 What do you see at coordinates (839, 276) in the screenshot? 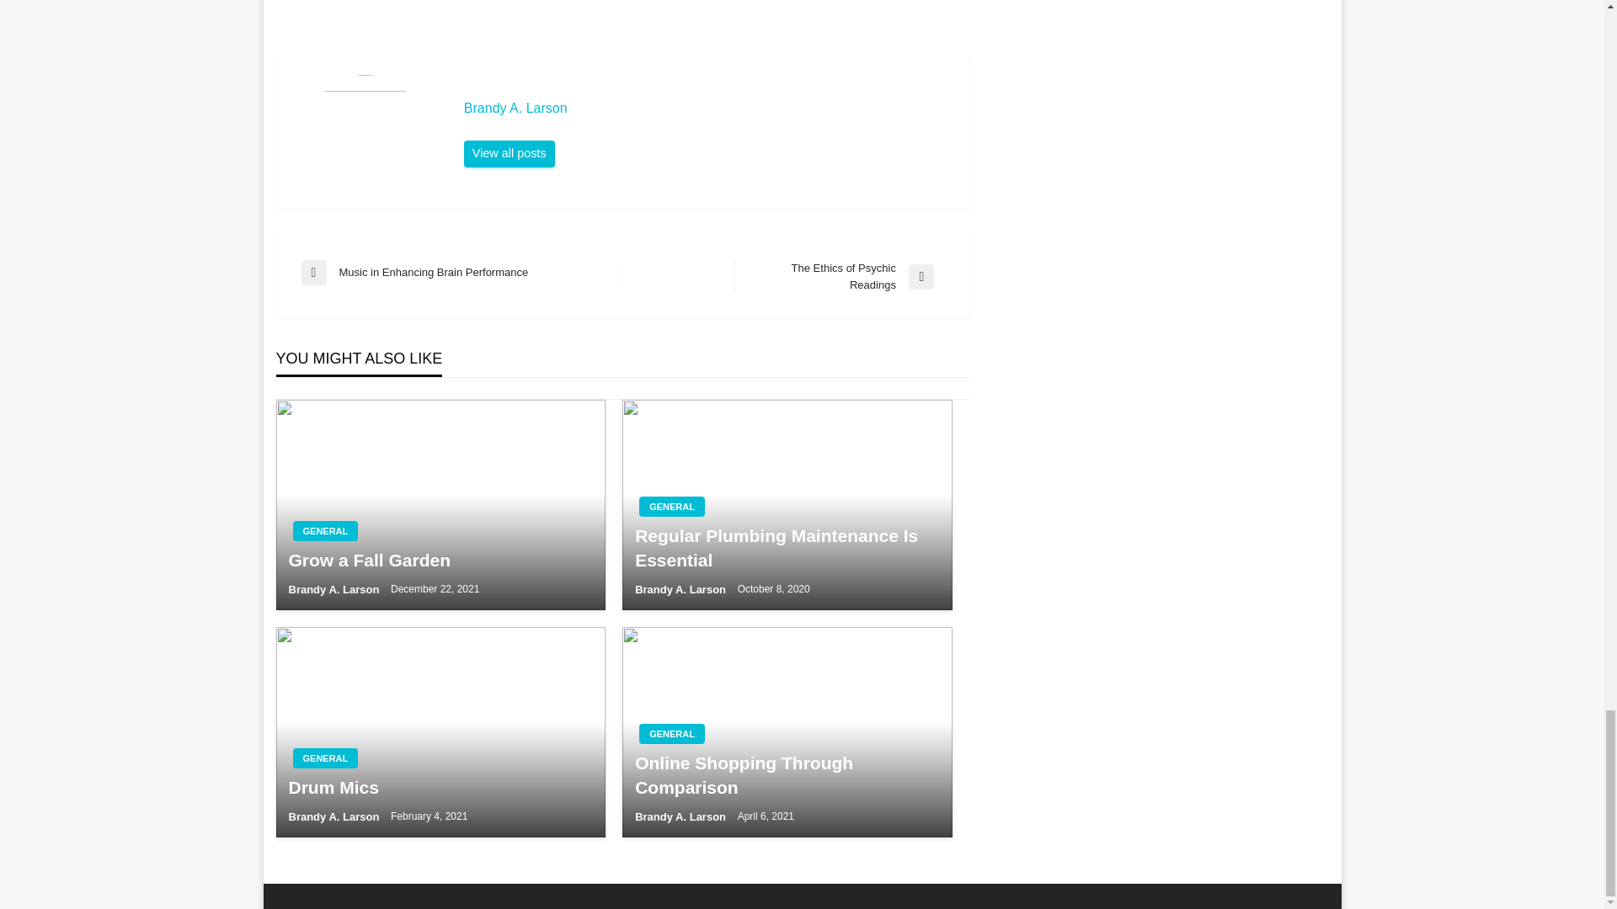
I see `View all posts` at bounding box center [839, 276].